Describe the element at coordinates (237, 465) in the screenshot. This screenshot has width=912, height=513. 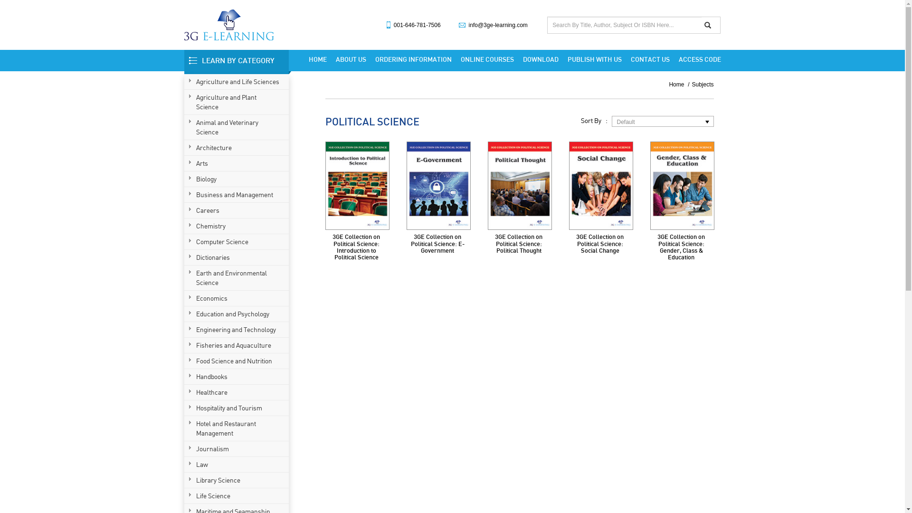
I see `Law` at that location.